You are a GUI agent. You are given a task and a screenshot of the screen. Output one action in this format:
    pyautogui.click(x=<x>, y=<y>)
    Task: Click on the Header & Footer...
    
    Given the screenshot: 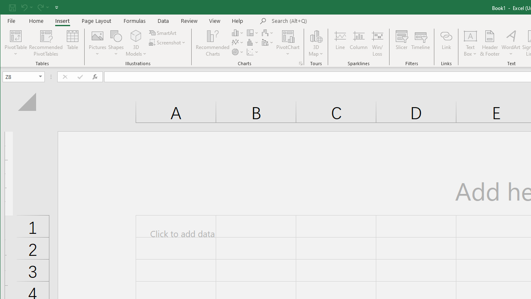 What is the action you would take?
    pyautogui.click(x=490, y=43)
    